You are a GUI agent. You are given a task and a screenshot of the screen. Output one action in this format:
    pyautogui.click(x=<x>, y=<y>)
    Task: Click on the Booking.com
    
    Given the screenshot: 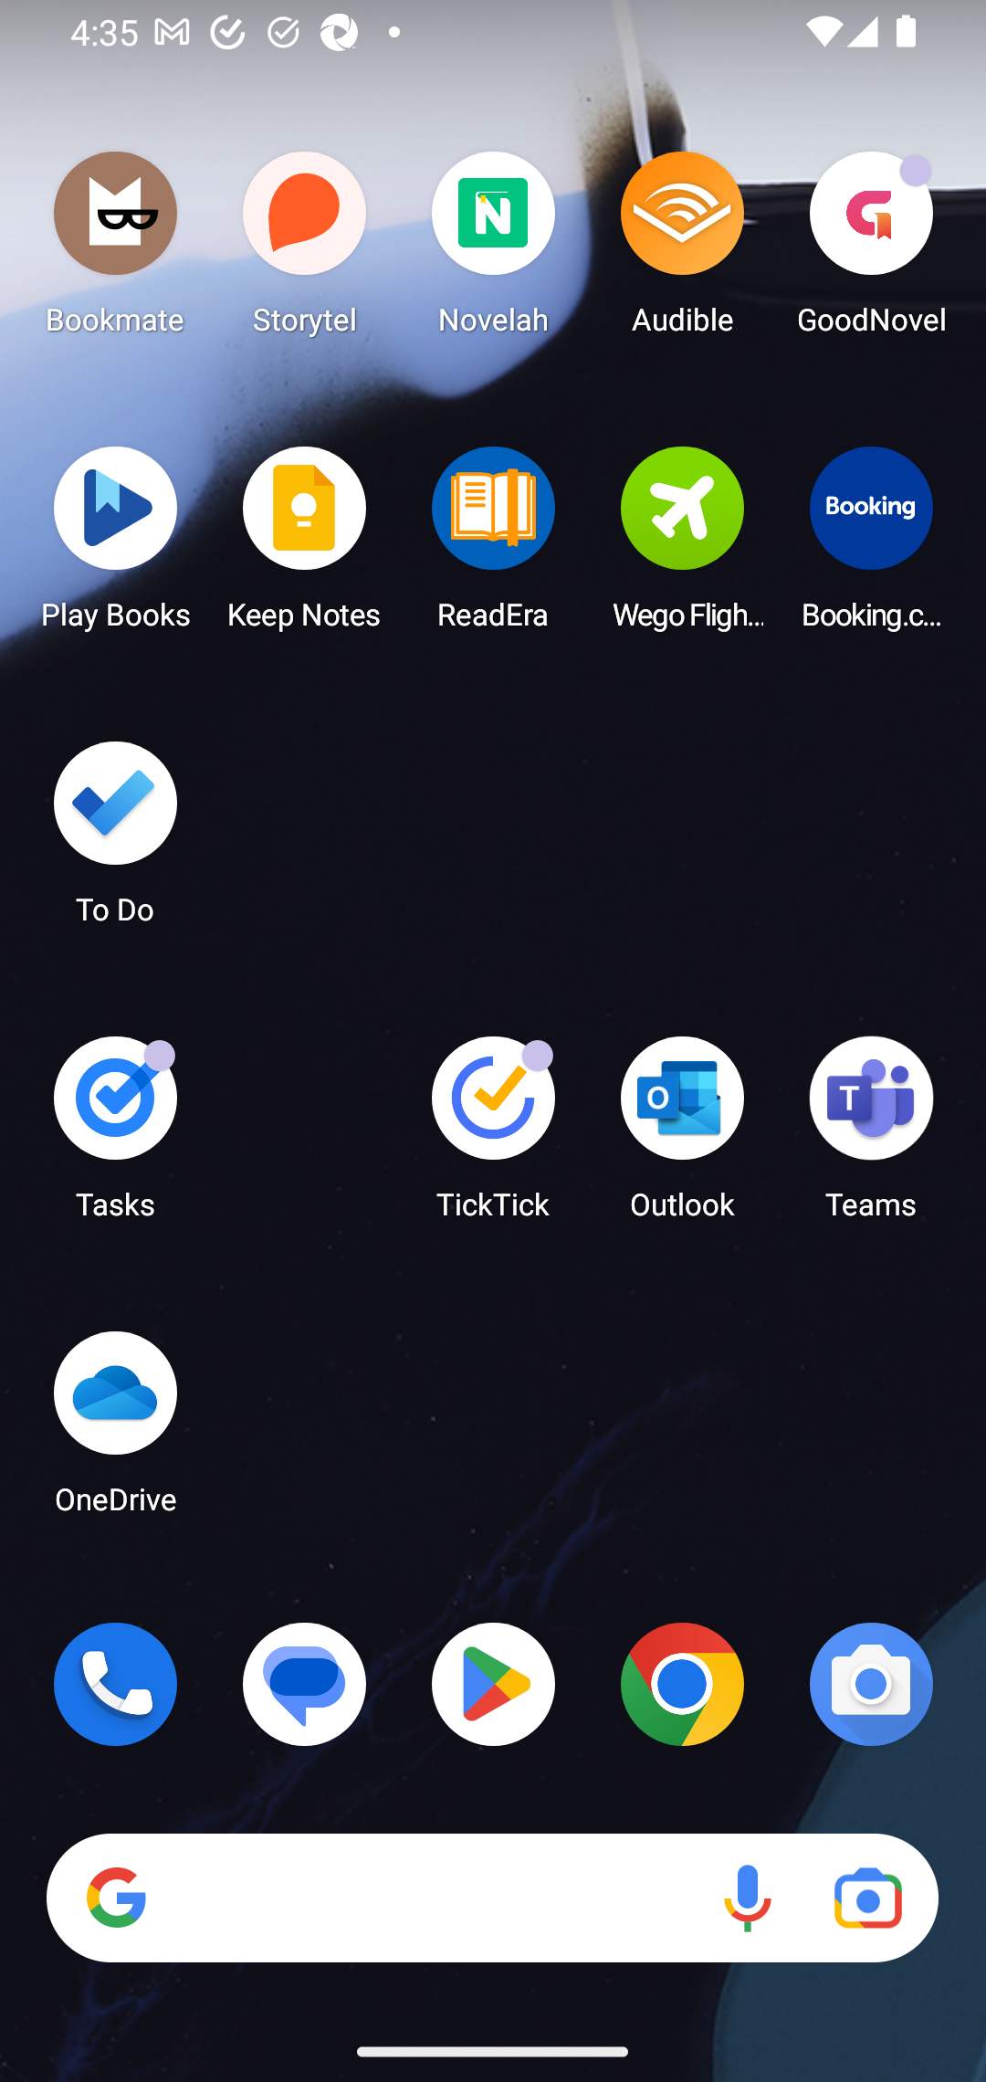 What is the action you would take?
    pyautogui.click(x=871, y=545)
    